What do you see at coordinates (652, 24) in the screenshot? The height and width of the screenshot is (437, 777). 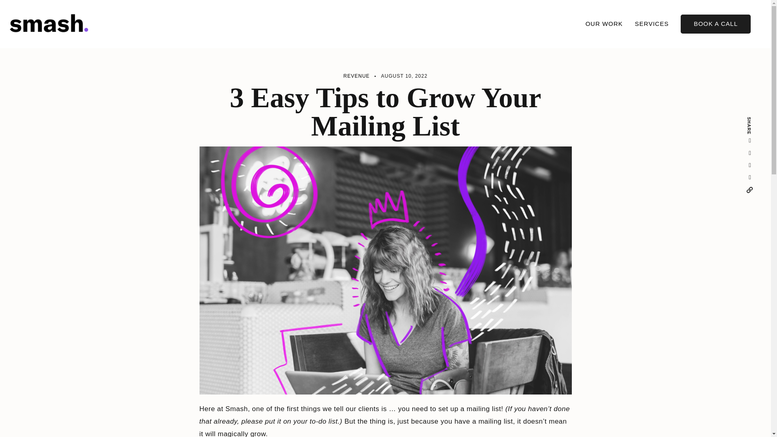 I see `SERVICES` at bounding box center [652, 24].